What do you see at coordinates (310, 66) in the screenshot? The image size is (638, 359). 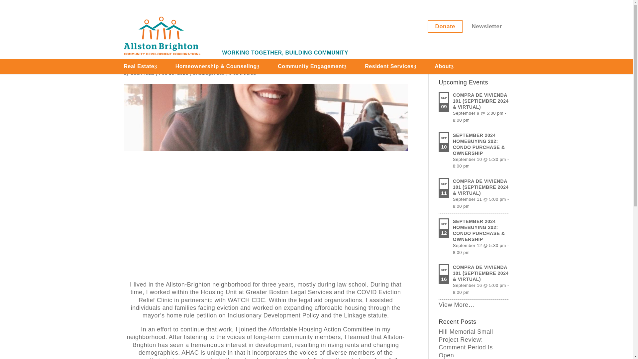 I see `Community Engagement` at bounding box center [310, 66].